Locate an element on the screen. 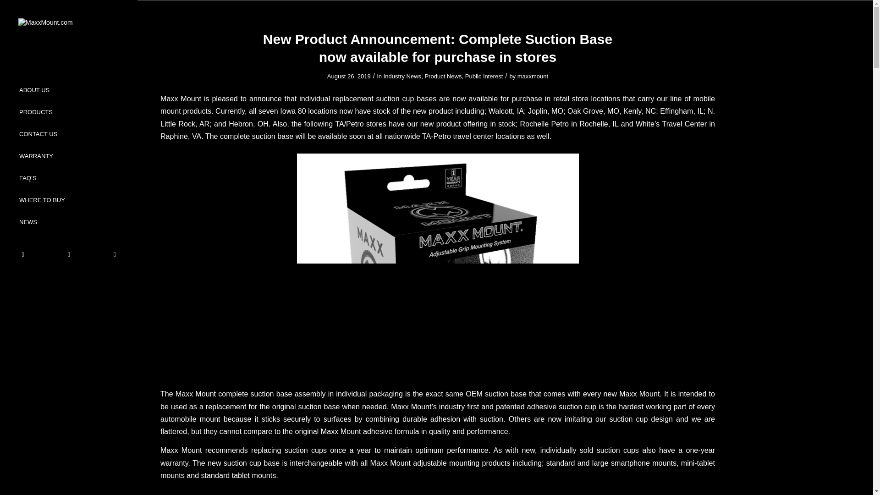 The image size is (880, 495). MAXX logo Cropped is located at coordinates (69, 35).